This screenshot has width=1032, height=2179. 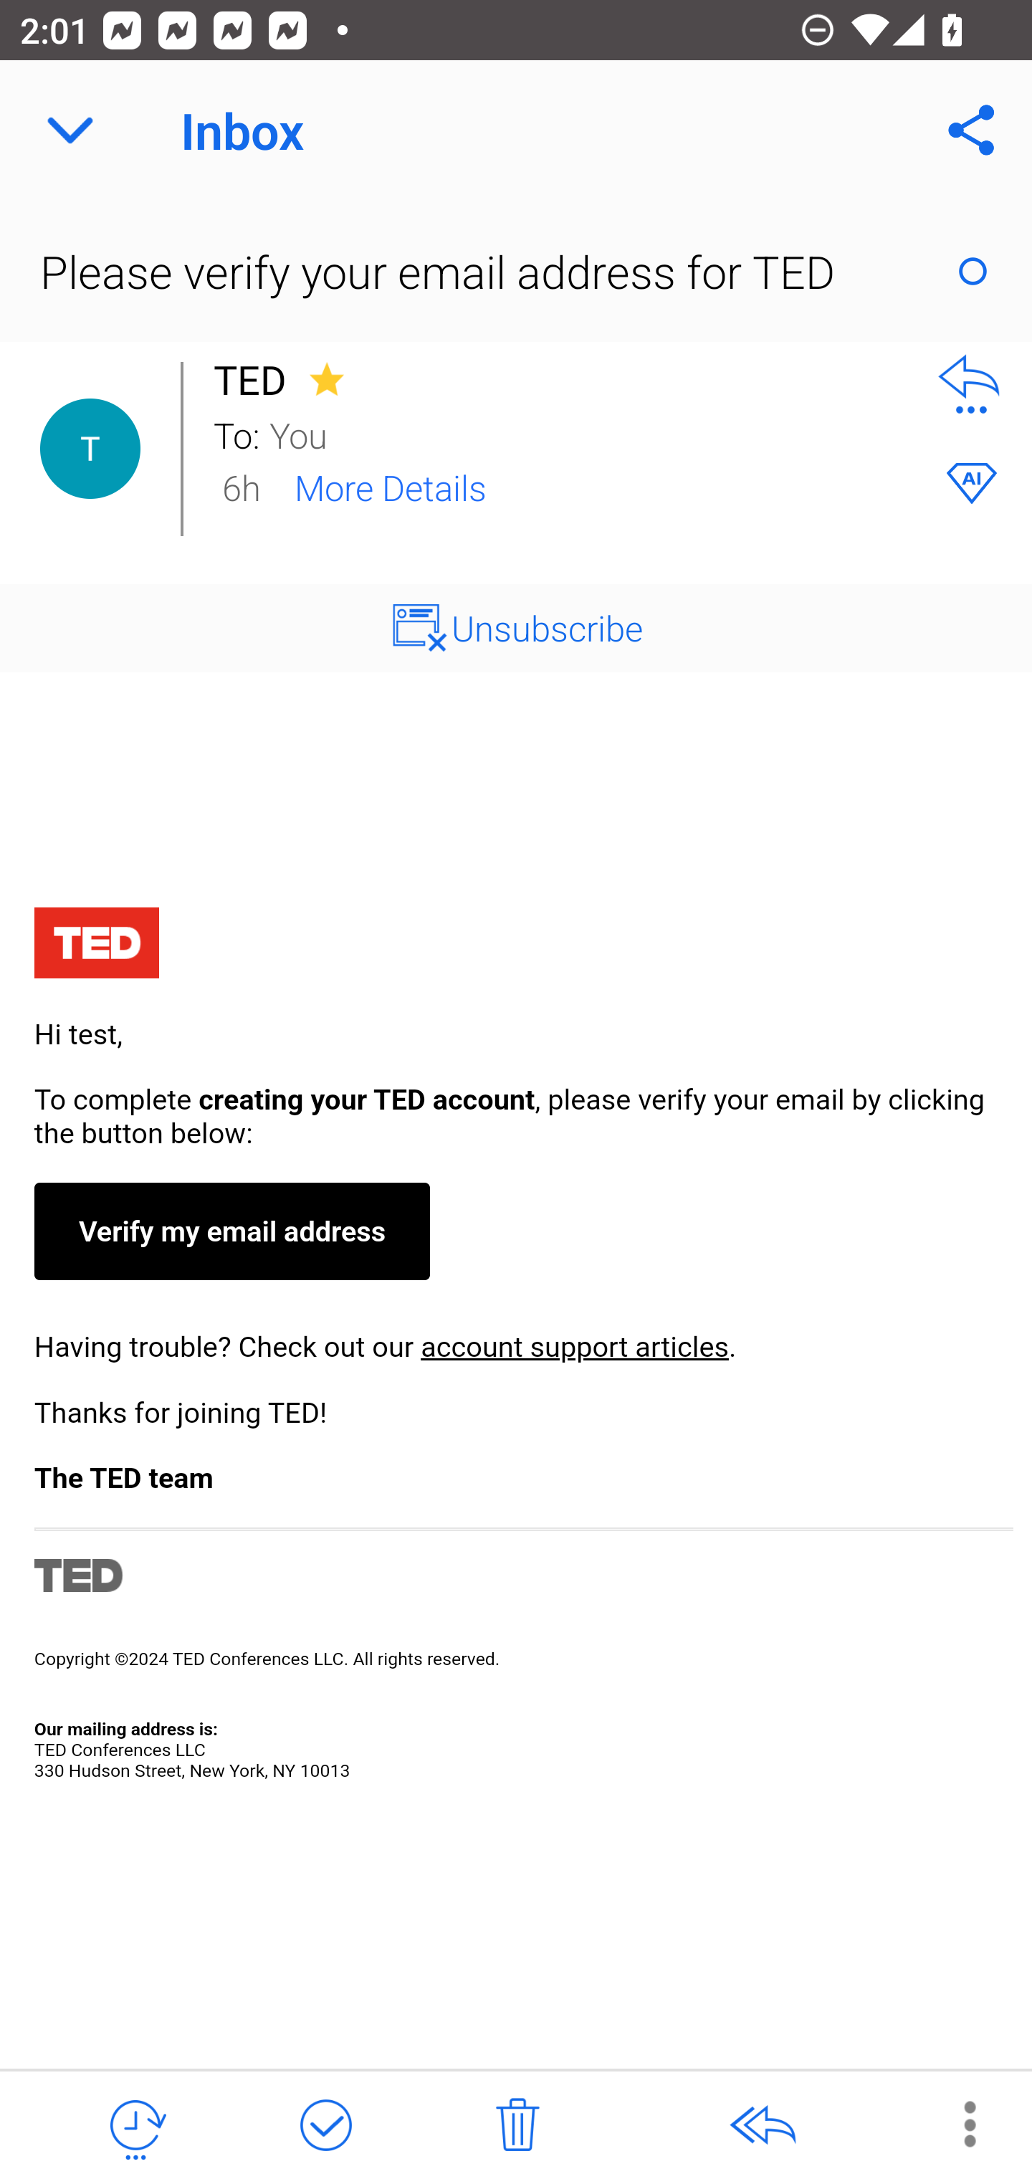 What do you see at coordinates (257, 380) in the screenshot?
I see `TED` at bounding box center [257, 380].